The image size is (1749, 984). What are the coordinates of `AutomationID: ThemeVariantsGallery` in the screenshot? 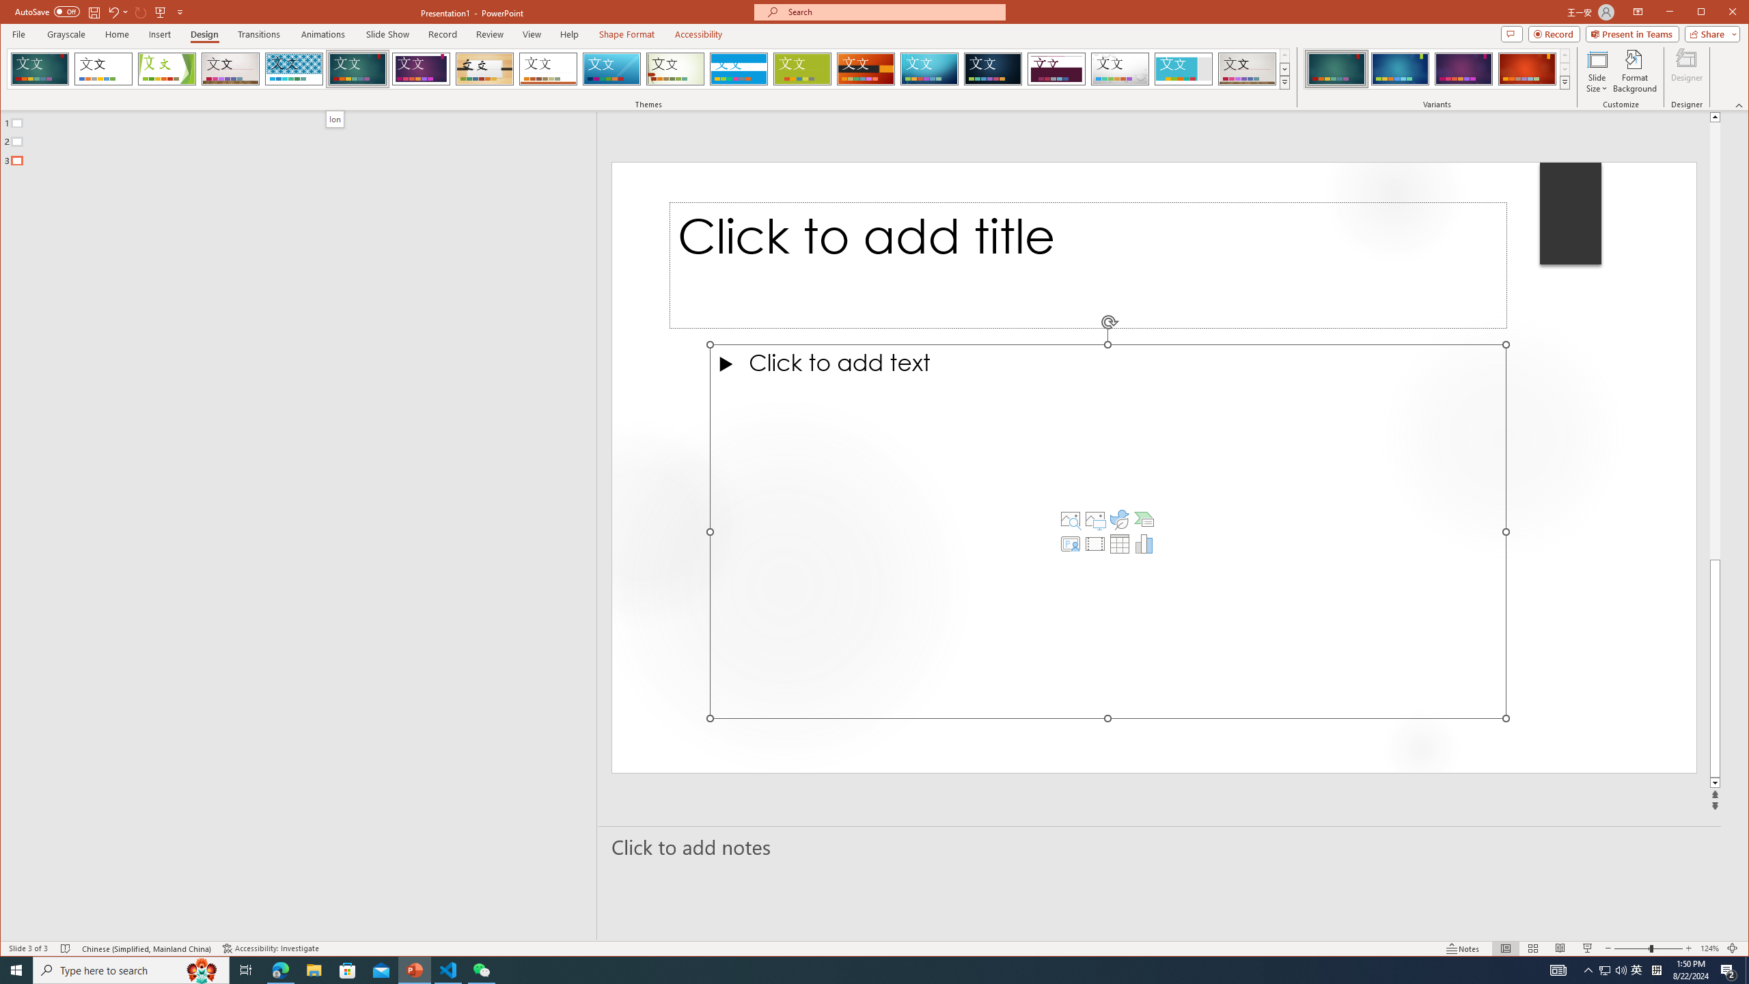 It's located at (1437, 68).